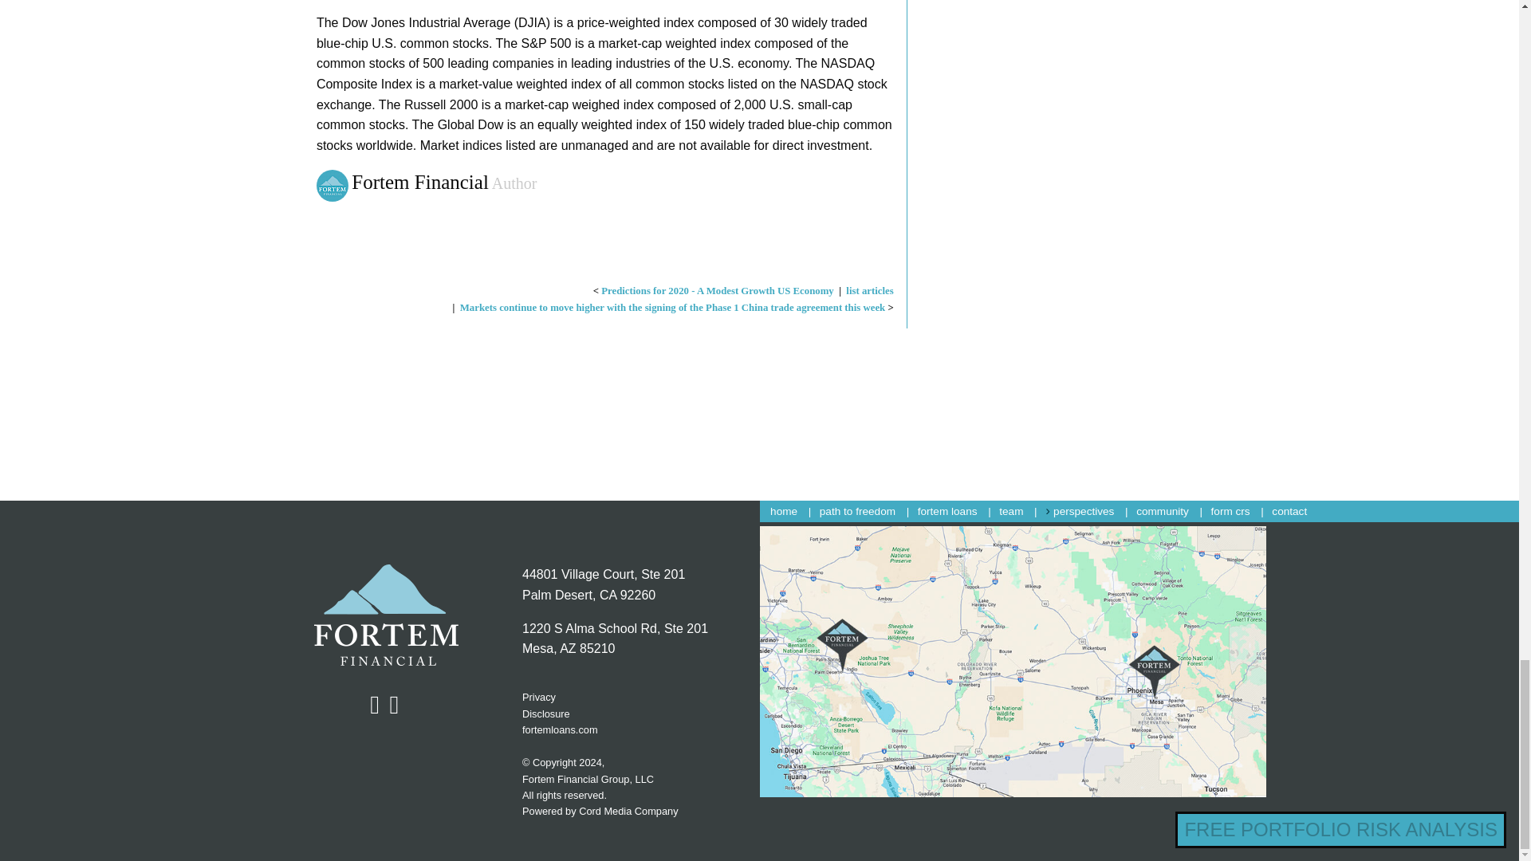 This screenshot has width=1531, height=861. Describe the element at coordinates (857, 511) in the screenshot. I see `Perspectives` at that location.